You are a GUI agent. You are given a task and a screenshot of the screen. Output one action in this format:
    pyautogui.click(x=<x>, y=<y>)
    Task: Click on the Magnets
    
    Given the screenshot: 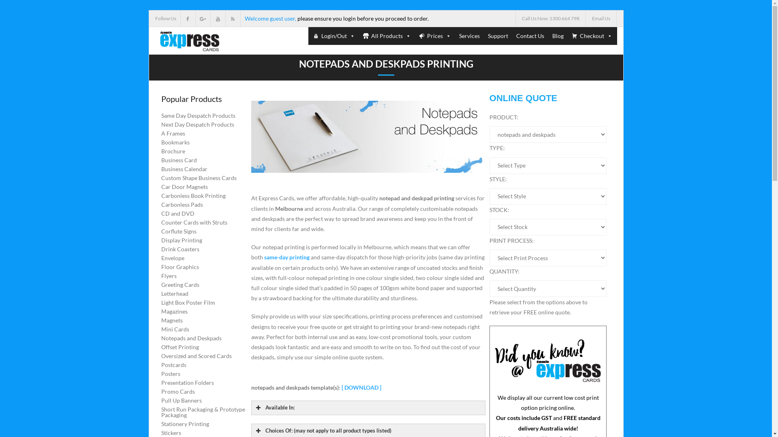 What is the action you would take?
    pyautogui.click(x=172, y=320)
    